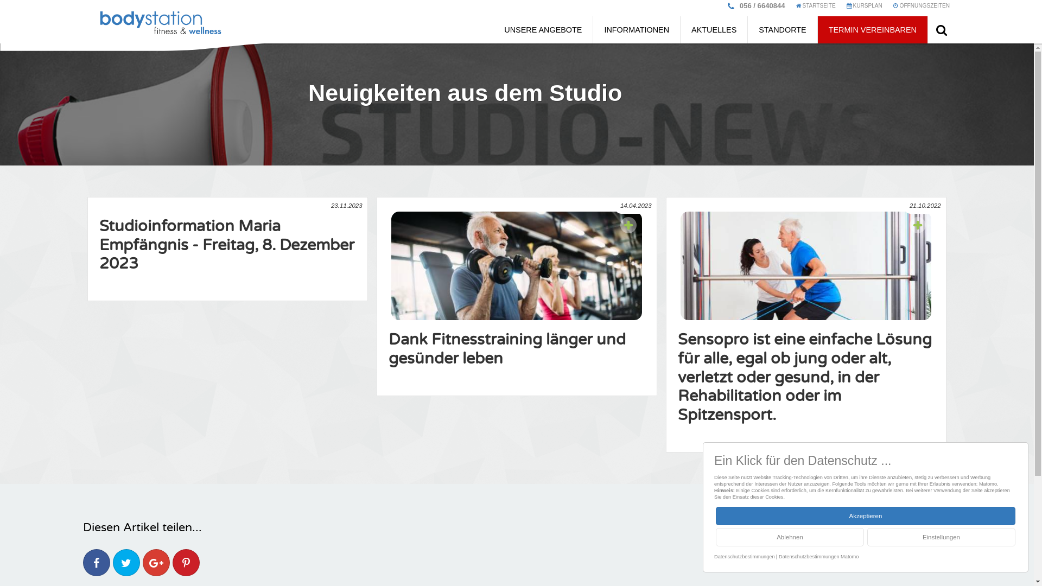 The height and width of the screenshot is (586, 1042). What do you see at coordinates (543, 30) in the screenshot?
I see `UNSERE ANGEBOTE` at bounding box center [543, 30].